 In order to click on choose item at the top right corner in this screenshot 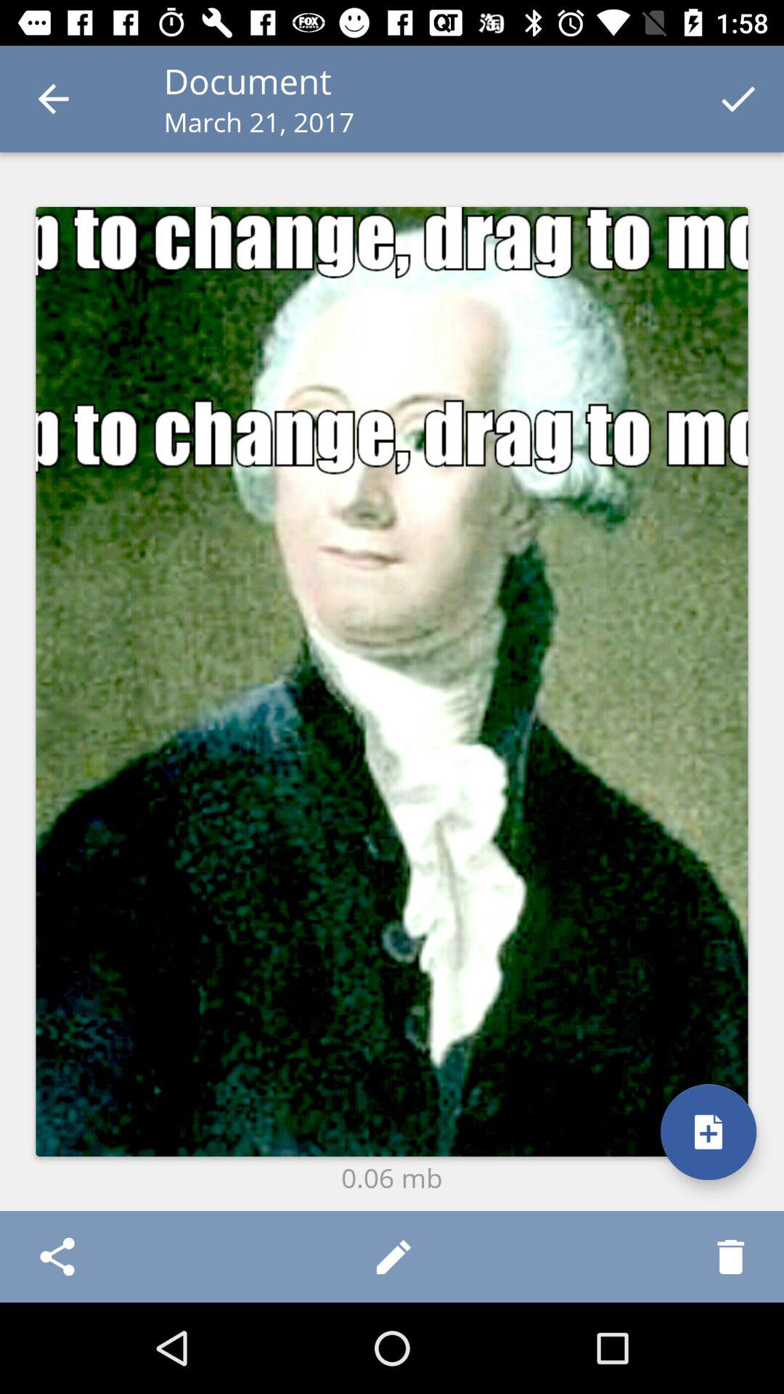, I will do `click(738, 99)`.